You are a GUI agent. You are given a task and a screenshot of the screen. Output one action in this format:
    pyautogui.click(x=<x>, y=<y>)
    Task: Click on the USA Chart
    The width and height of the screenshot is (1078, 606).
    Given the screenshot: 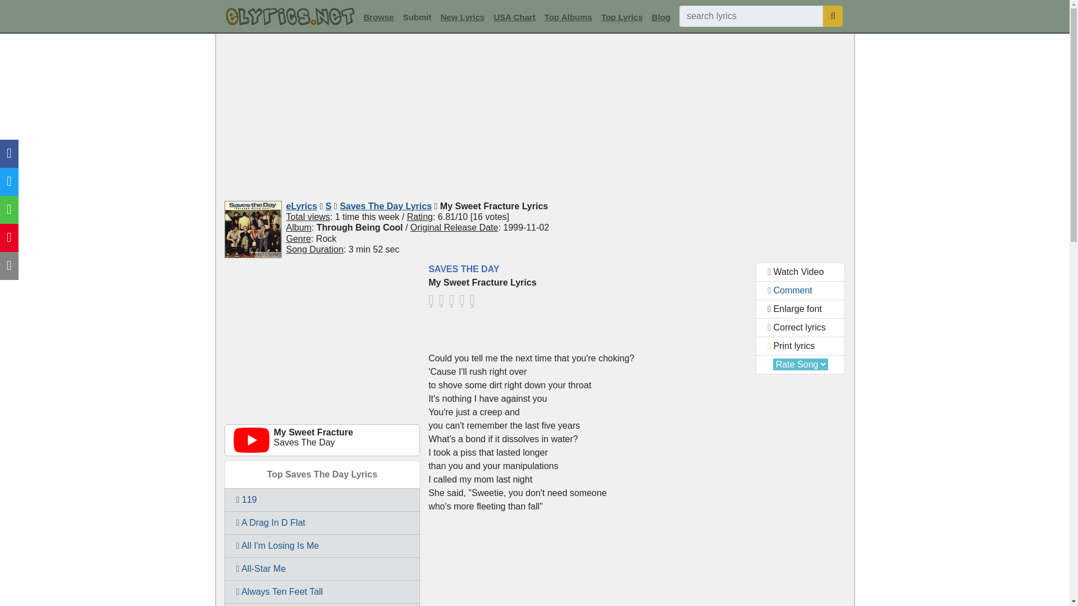 What is the action you would take?
    pyautogui.click(x=514, y=17)
    